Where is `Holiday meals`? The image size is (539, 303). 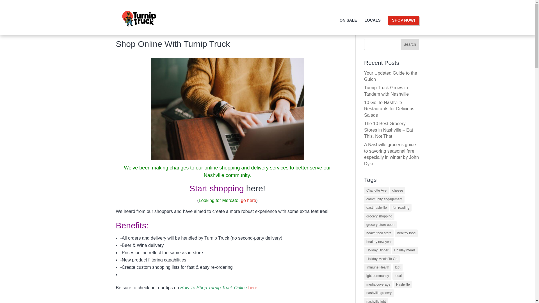
Holiday meals is located at coordinates (404, 250).